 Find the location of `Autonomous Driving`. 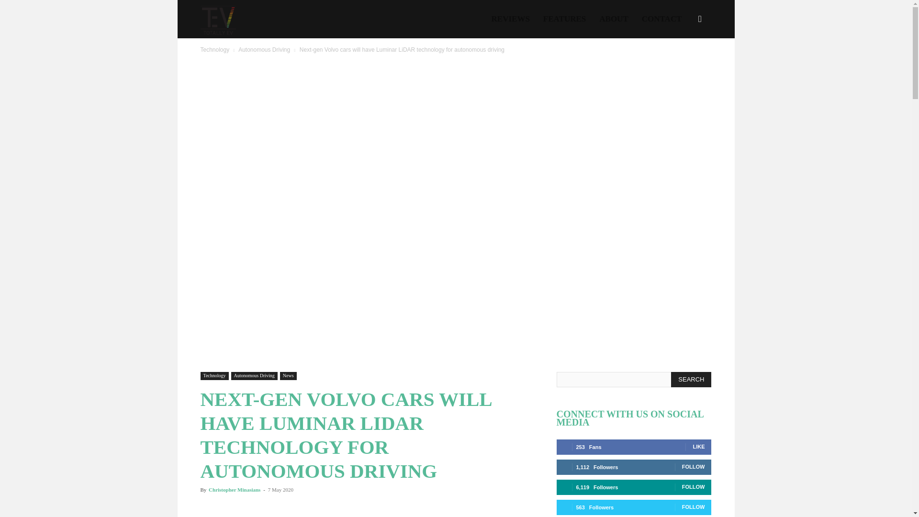

Autonomous Driving is located at coordinates (254, 375).